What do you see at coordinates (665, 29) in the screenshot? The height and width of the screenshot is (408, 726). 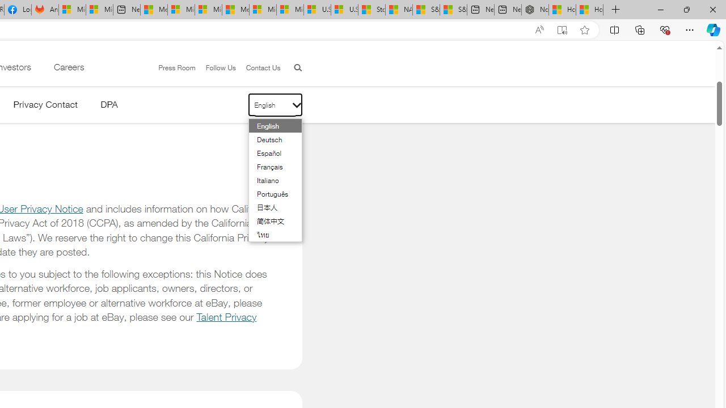 I see `Browser essentials` at bounding box center [665, 29].